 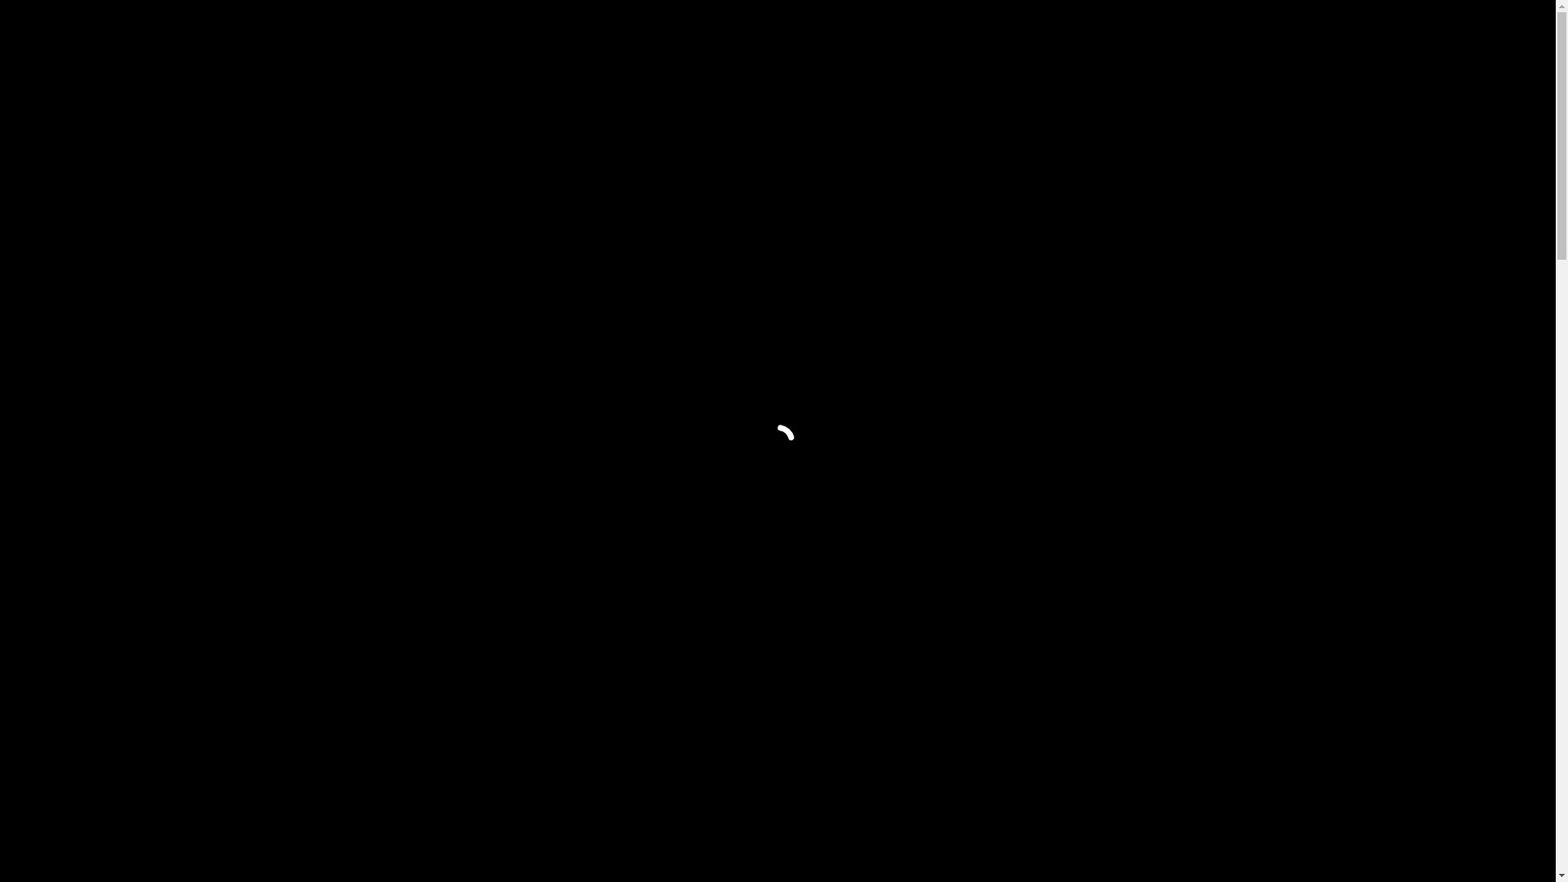 I want to click on Home, so click(x=931, y=39).